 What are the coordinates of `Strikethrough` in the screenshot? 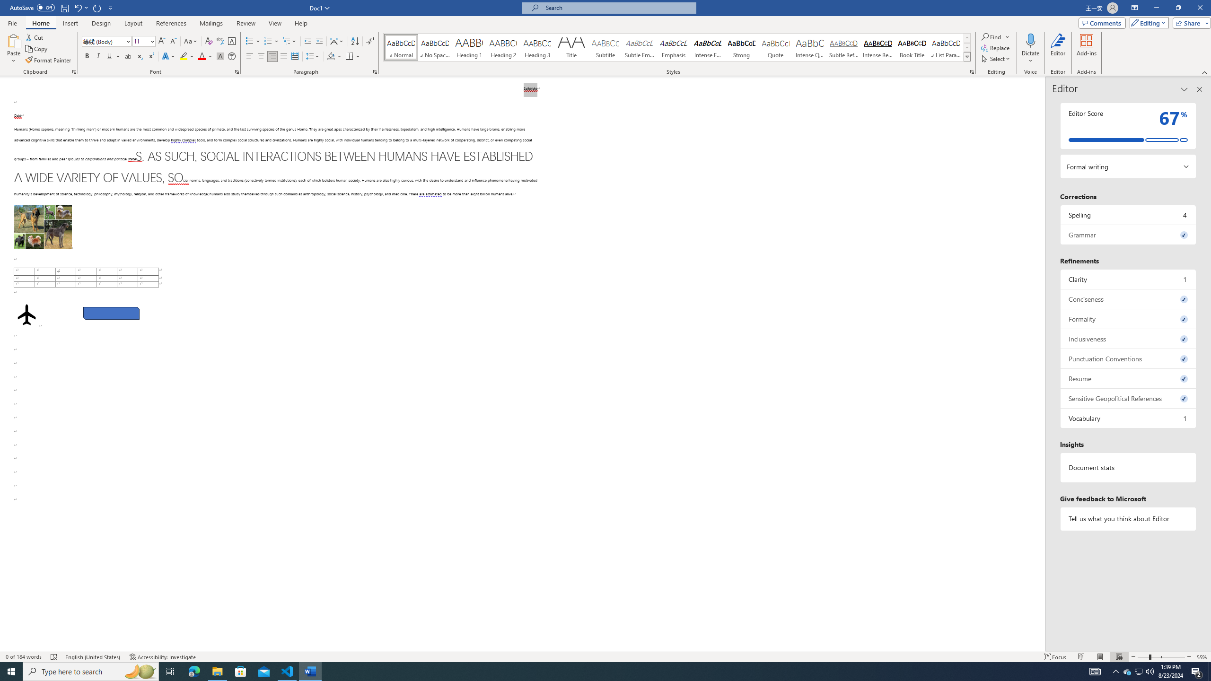 It's located at (128, 57).